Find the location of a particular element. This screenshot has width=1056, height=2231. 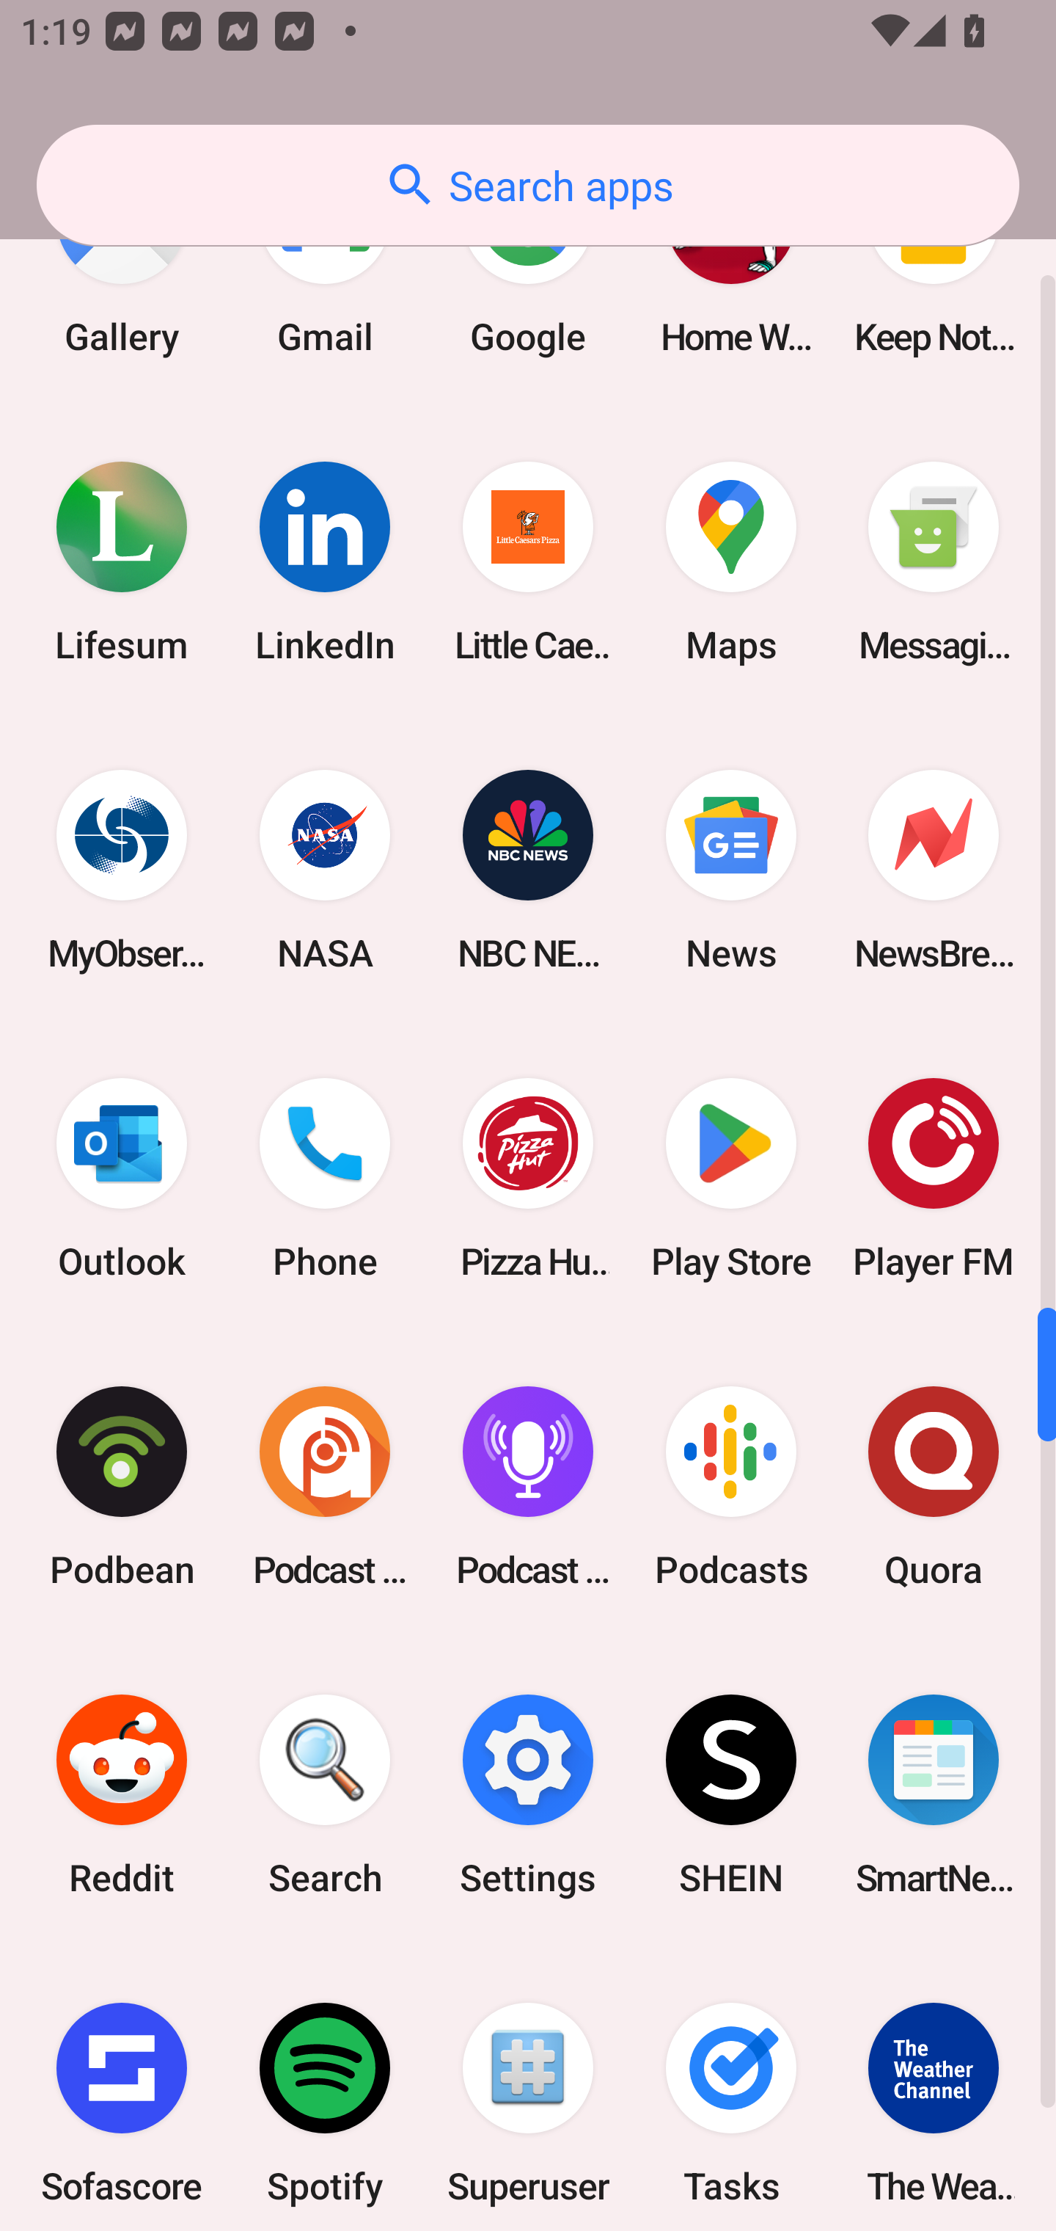

NBC NEWS is located at coordinates (528, 870).